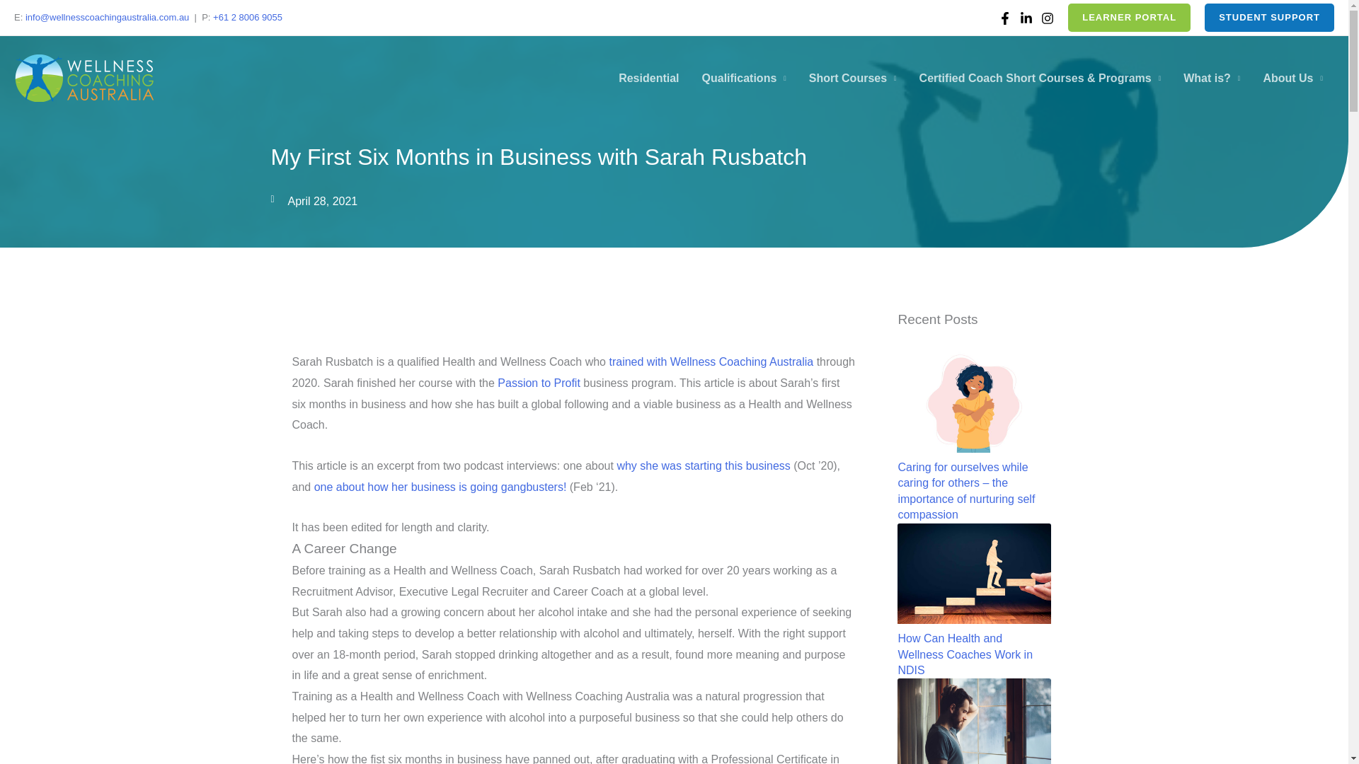 Image resolution: width=1359 pixels, height=764 pixels. Describe the element at coordinates (1212, 78) in the screenshot. I see `What is?` at that location.